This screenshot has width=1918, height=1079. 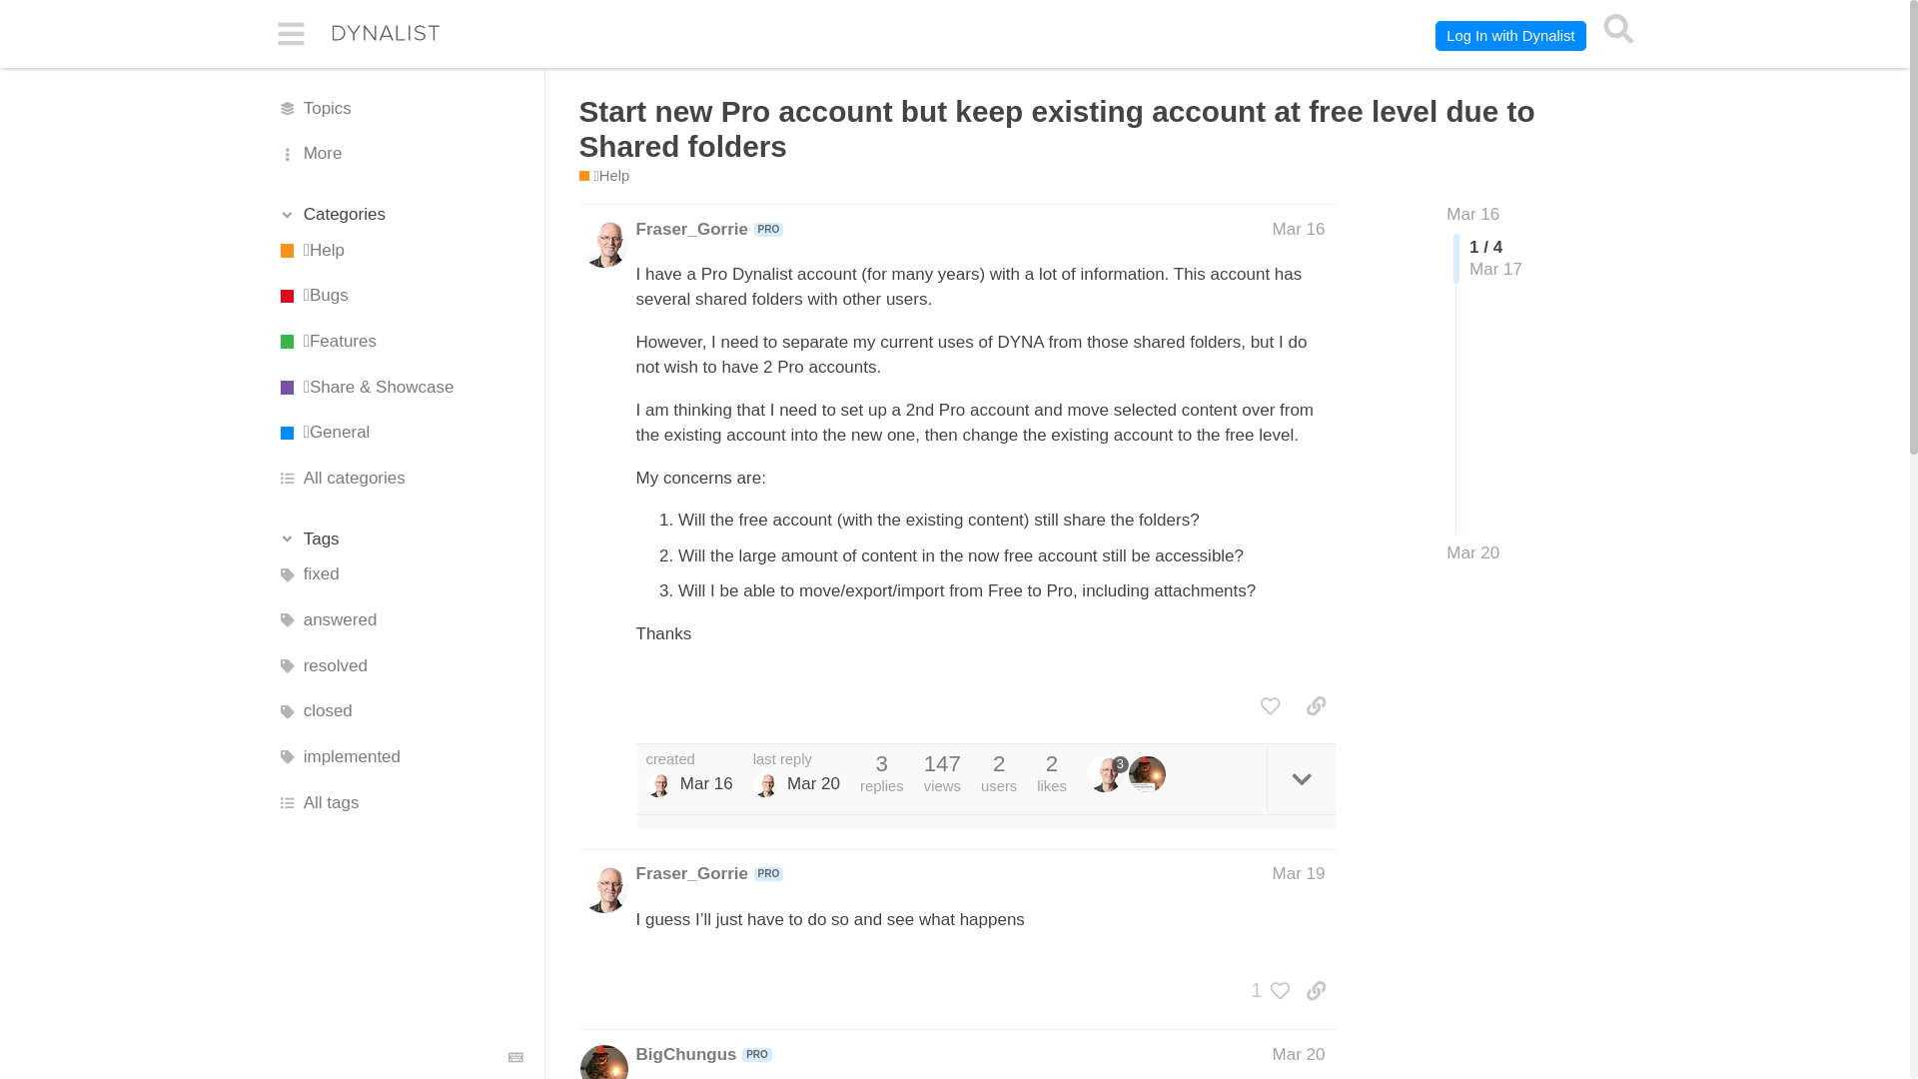 I want to click on last reply, so click(x=796, y=759).